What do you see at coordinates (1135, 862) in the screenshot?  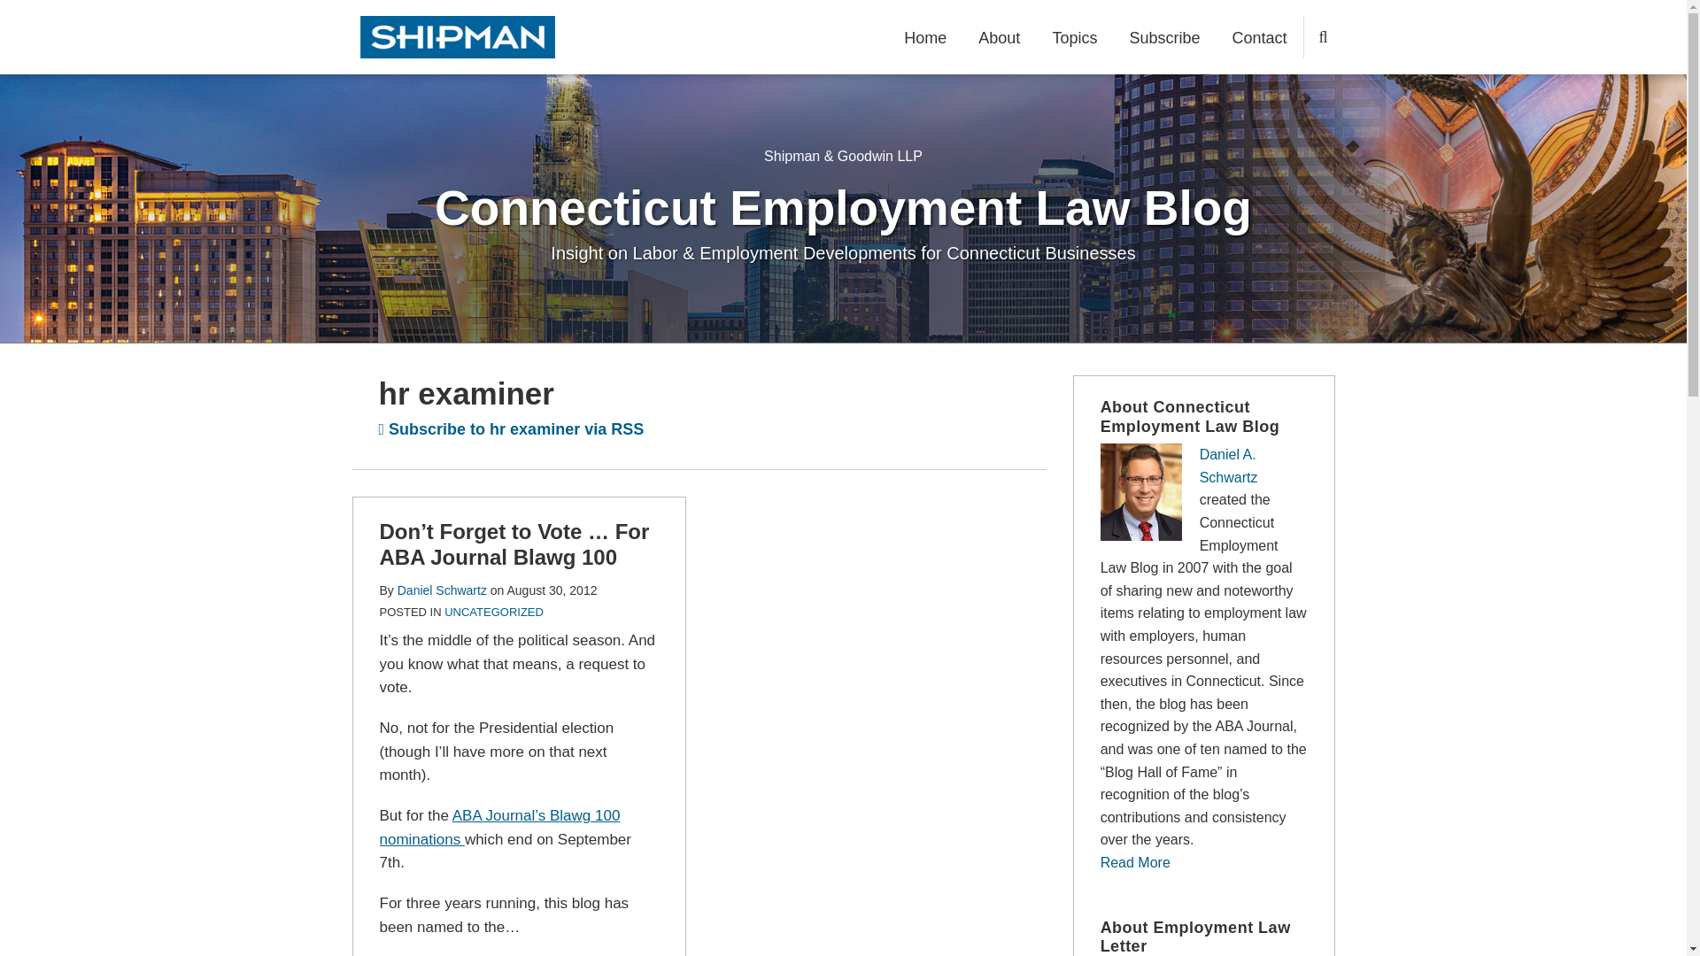 I see `Read More` at bounding box center [1135, 862].